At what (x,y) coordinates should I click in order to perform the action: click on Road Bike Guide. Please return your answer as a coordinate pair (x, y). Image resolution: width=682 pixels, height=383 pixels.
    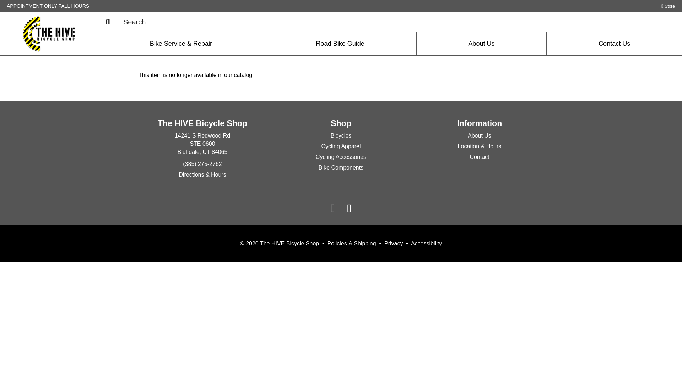
    Looking at the image, I should click on (341, 146).